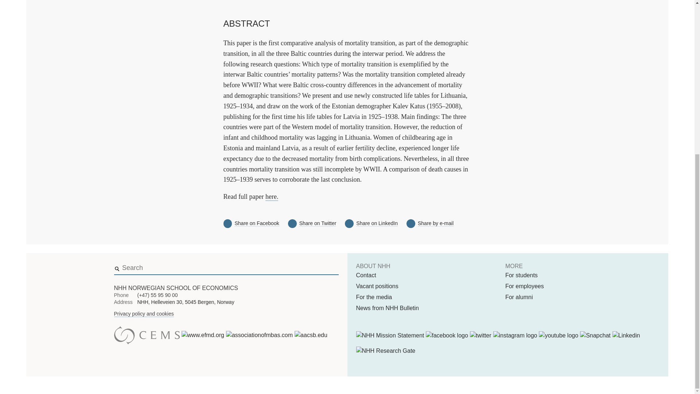 This screenshot has width=700, height=394. What do you see at coordinates (318, 223) in the screenshot?
I see `Share on Twitter` at bounding box center [318, 223].